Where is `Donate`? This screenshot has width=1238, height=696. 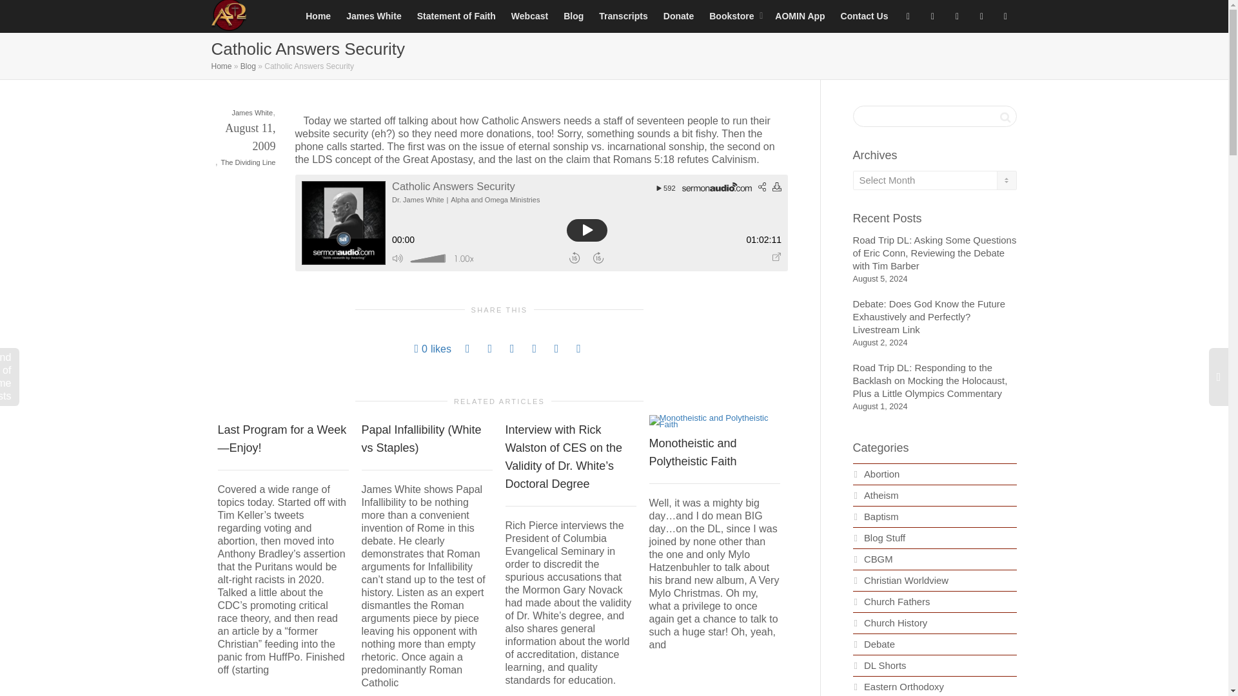
Donate is located at coordinates (678, 15).